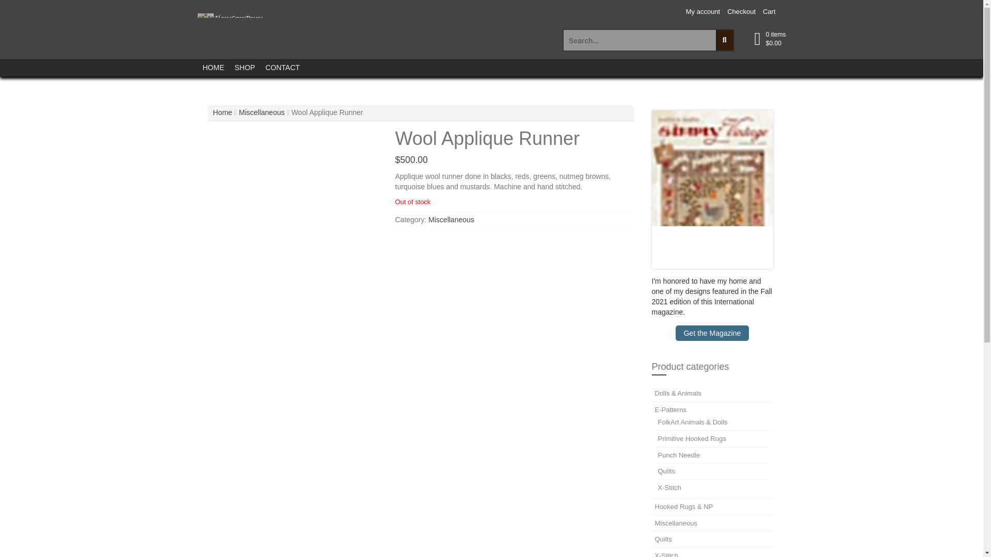 The image size is (991, 557). What do you see at coordinates (244, 68) in the screenshot?
I see `SHOP` at bounding box center [244, 68].